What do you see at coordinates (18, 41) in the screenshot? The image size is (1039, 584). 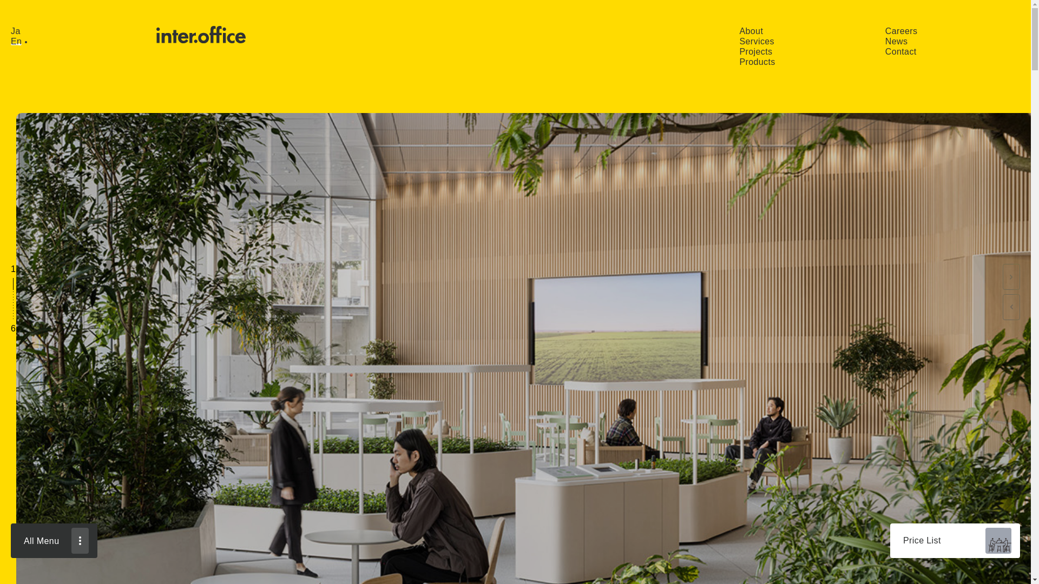 I see `En` at bounding box center [18, 41].